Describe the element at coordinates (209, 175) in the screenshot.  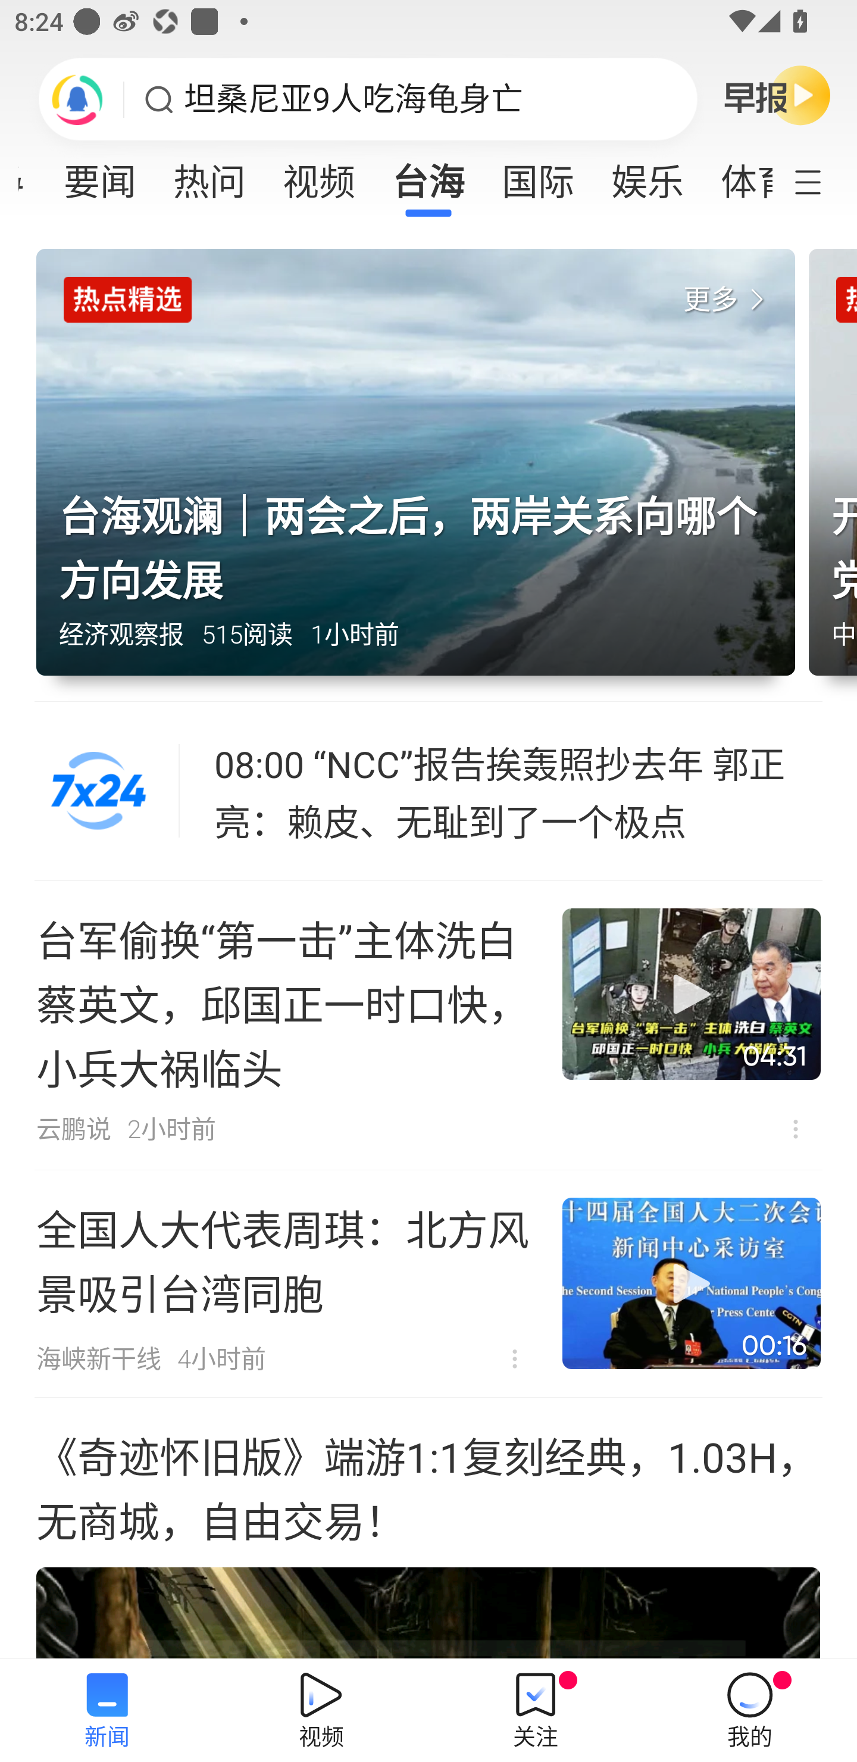
I see `热问` at that location.